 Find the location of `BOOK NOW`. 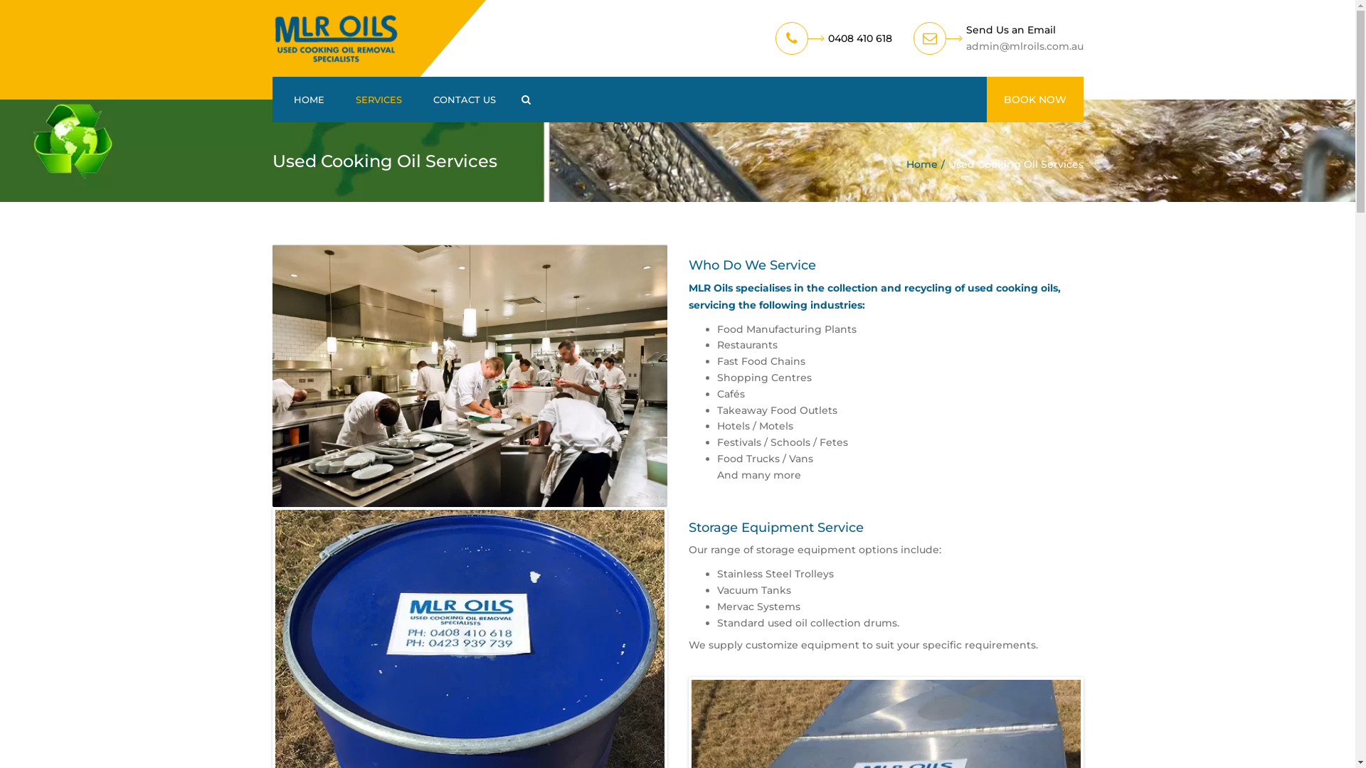

BOOK NOW is located at coordinates (1034, 100).